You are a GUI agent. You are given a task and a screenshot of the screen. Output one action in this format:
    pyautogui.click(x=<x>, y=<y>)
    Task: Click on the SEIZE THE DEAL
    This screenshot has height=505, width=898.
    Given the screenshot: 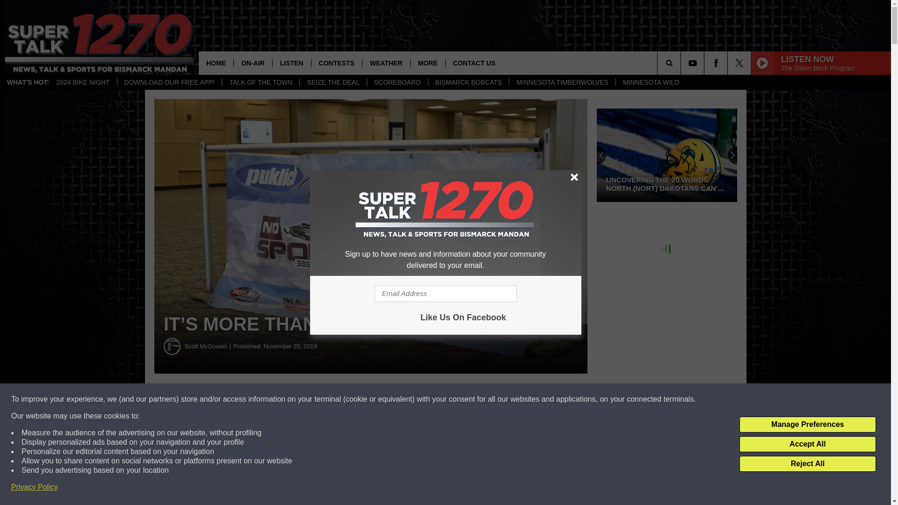 What is the action you would take?
    pyautogui.click(x=333, y=82)
    